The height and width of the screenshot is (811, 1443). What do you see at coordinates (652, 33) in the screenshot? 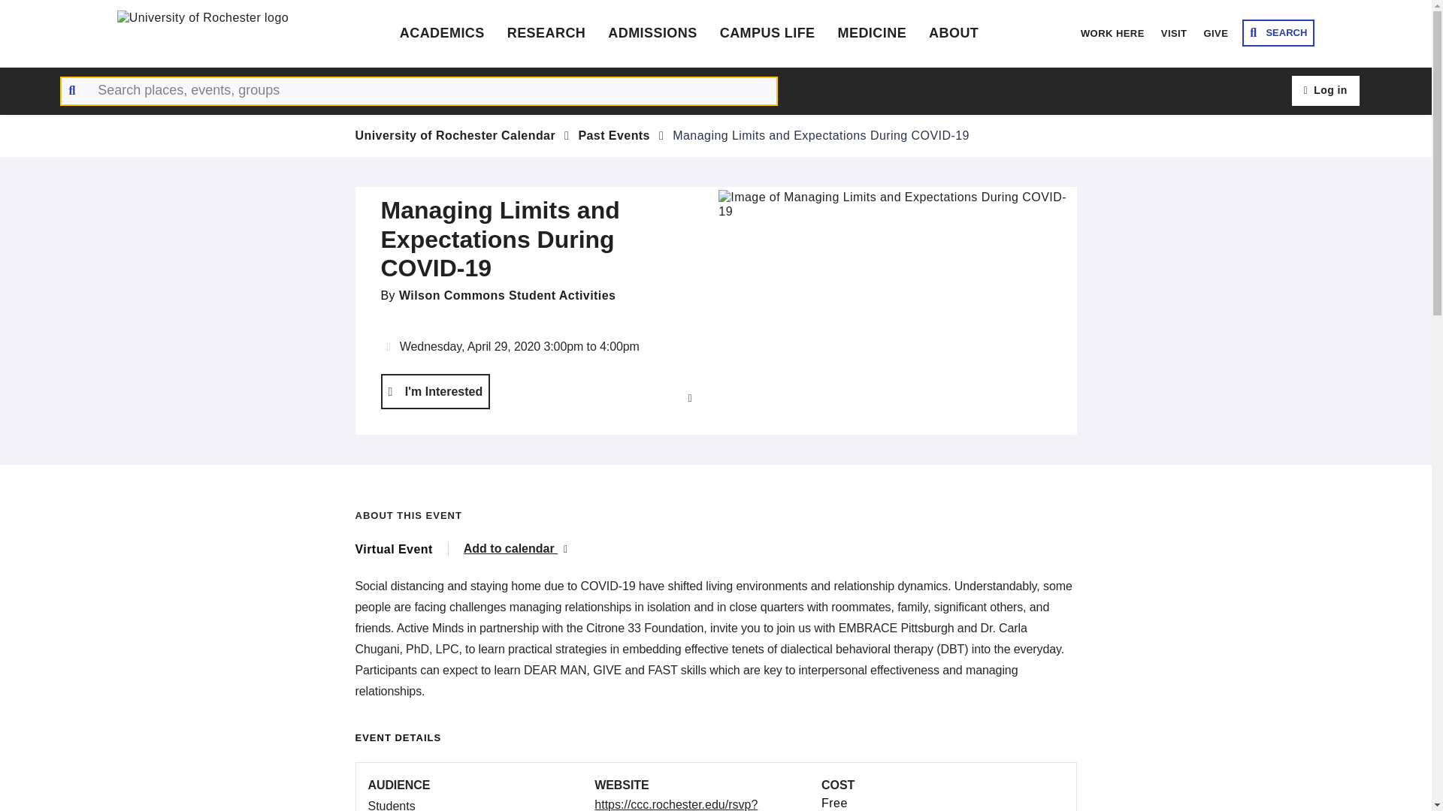
I see `ADMISSIONS` at bounding box center [652, 33].